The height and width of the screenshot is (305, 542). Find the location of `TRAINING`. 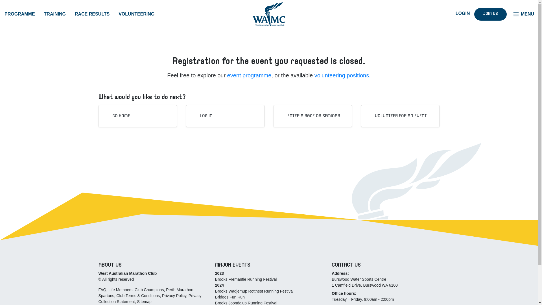

TRAINING is located at coordinates (55, 14).